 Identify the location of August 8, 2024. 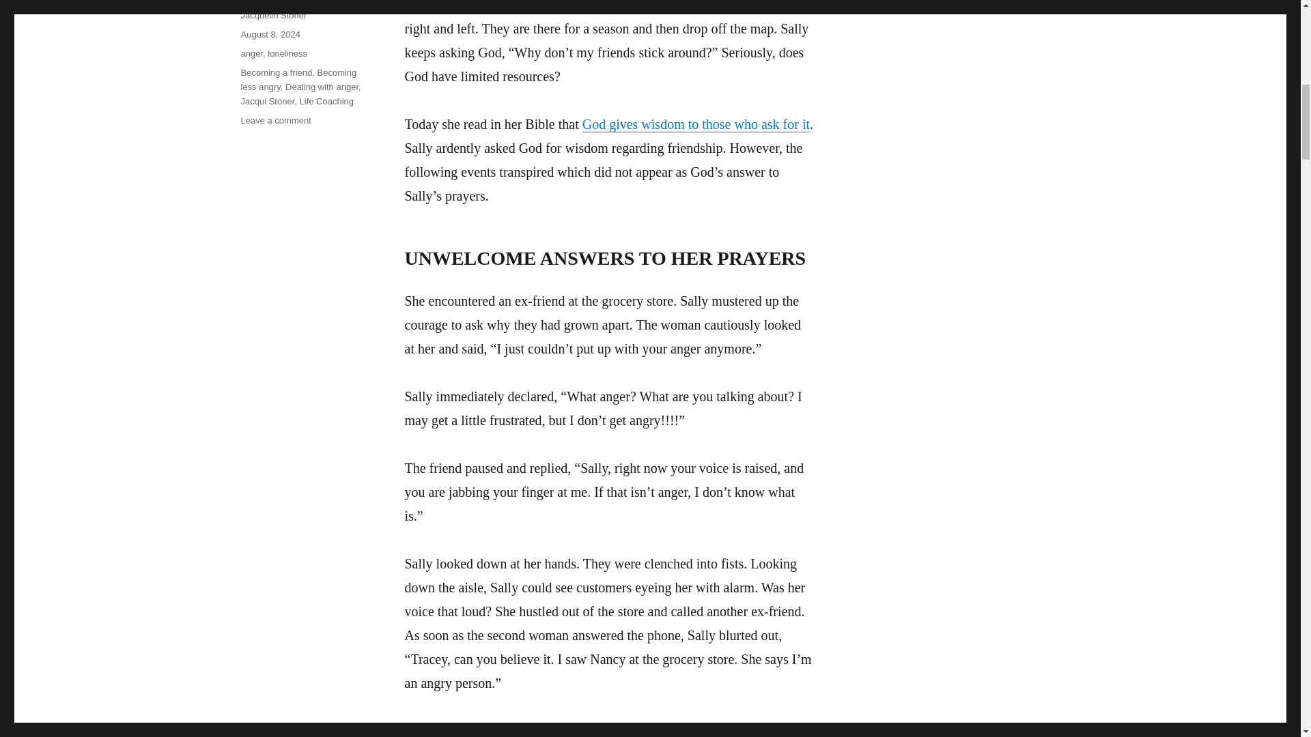
(270, 34).